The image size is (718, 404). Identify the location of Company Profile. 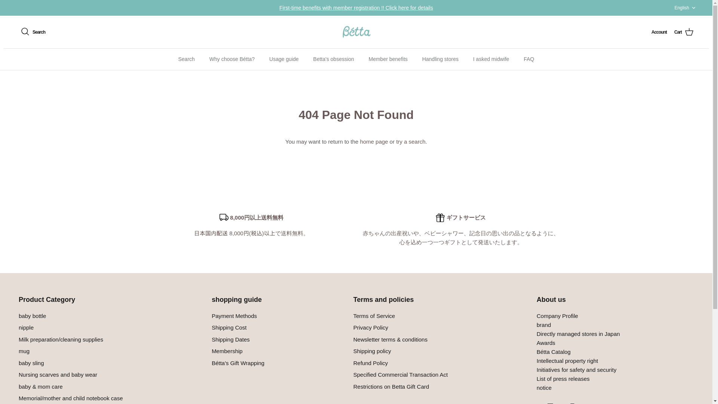
(557, 316).